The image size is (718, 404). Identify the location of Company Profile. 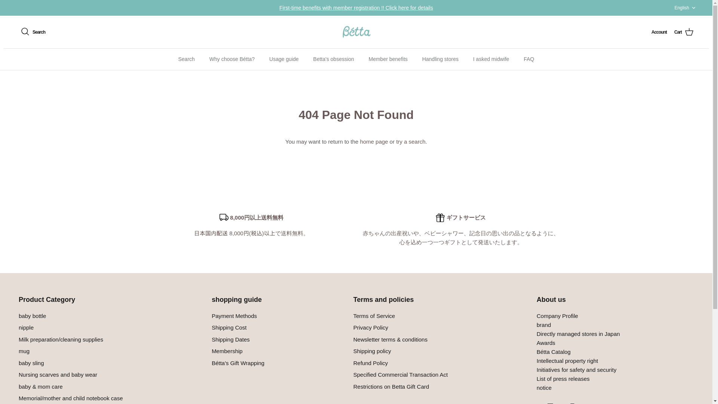
(557, 316).